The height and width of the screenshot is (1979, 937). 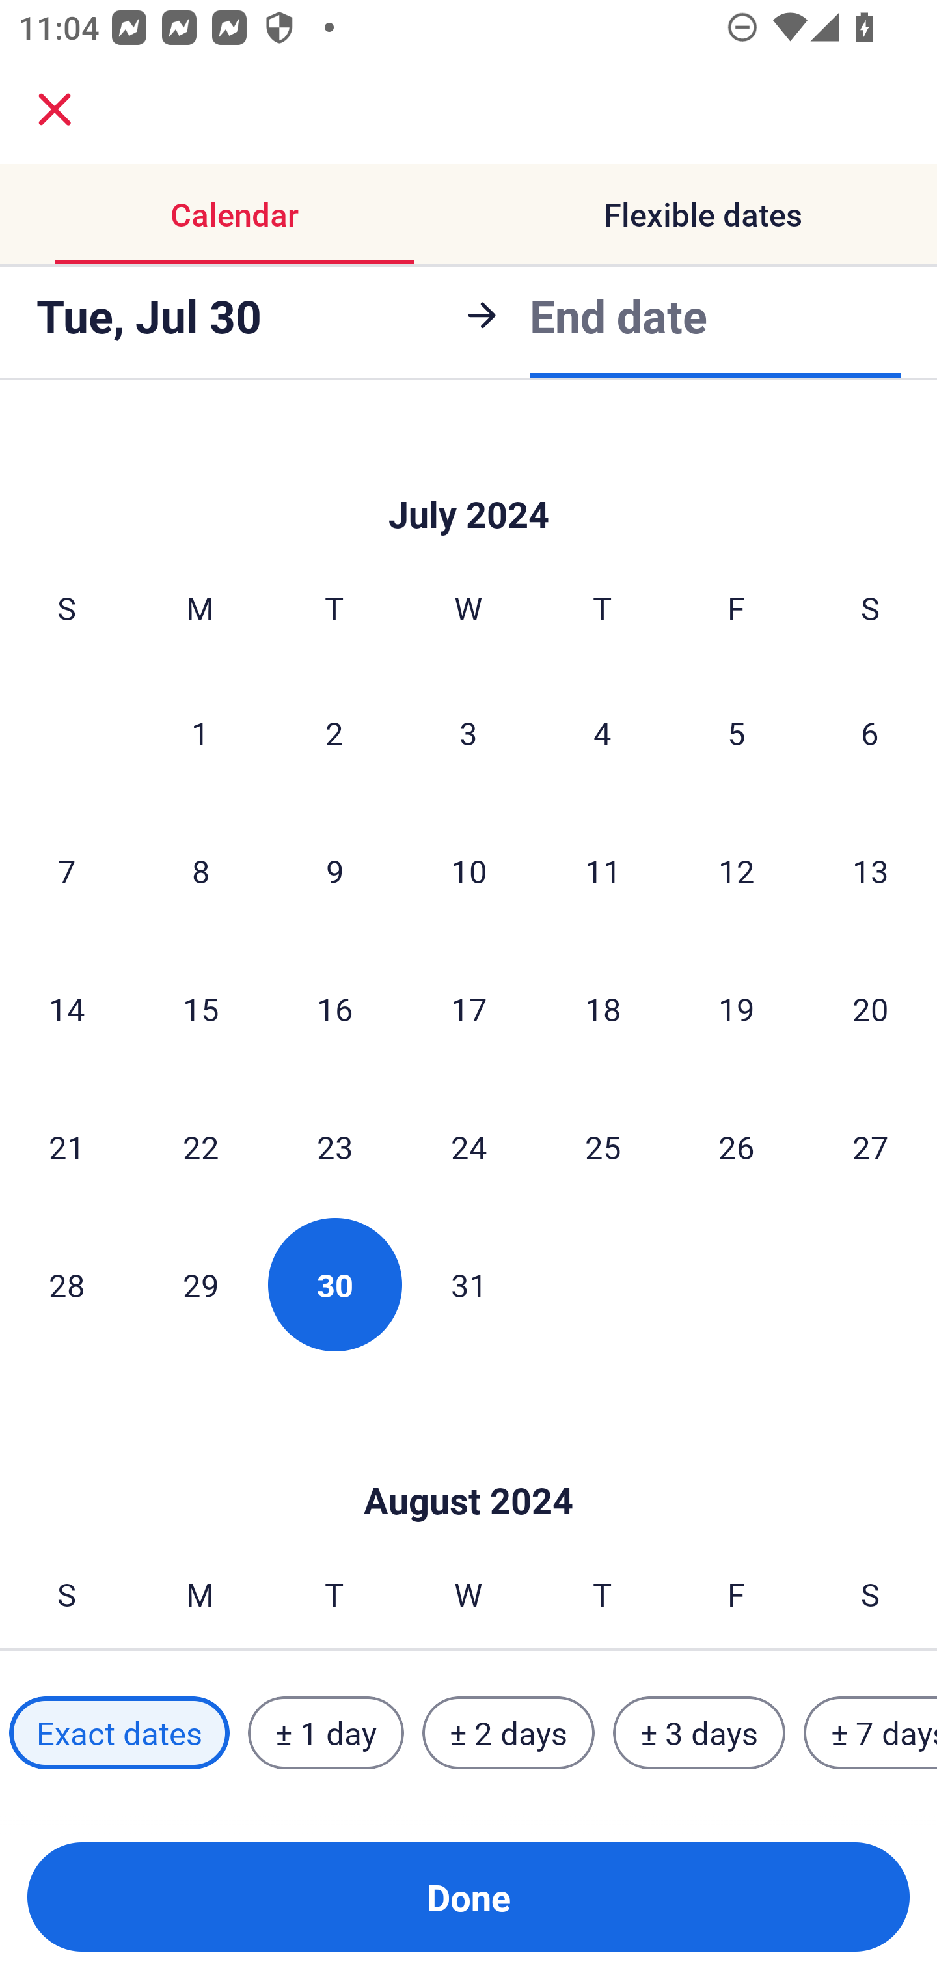 I want to click on 25 Thursday, July 25, 2024, so click(x=603, y=1146).